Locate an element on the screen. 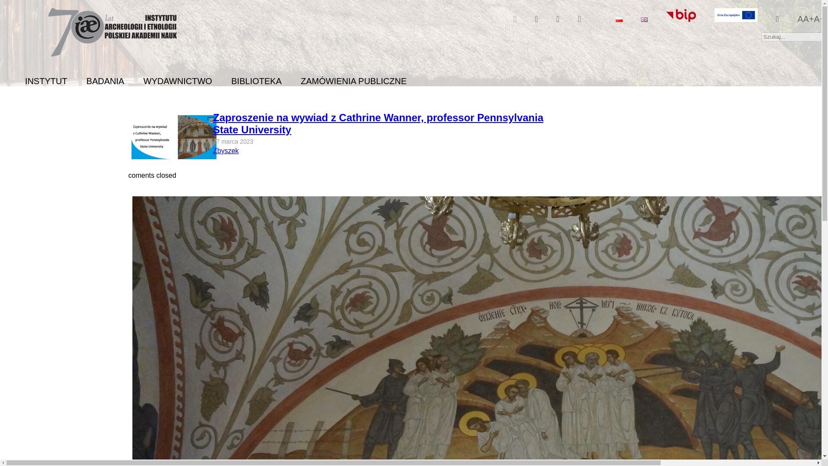 Image resolution: width=828 pixels, height=466 pixels. BADANIA is located at coordinates (105, 81).